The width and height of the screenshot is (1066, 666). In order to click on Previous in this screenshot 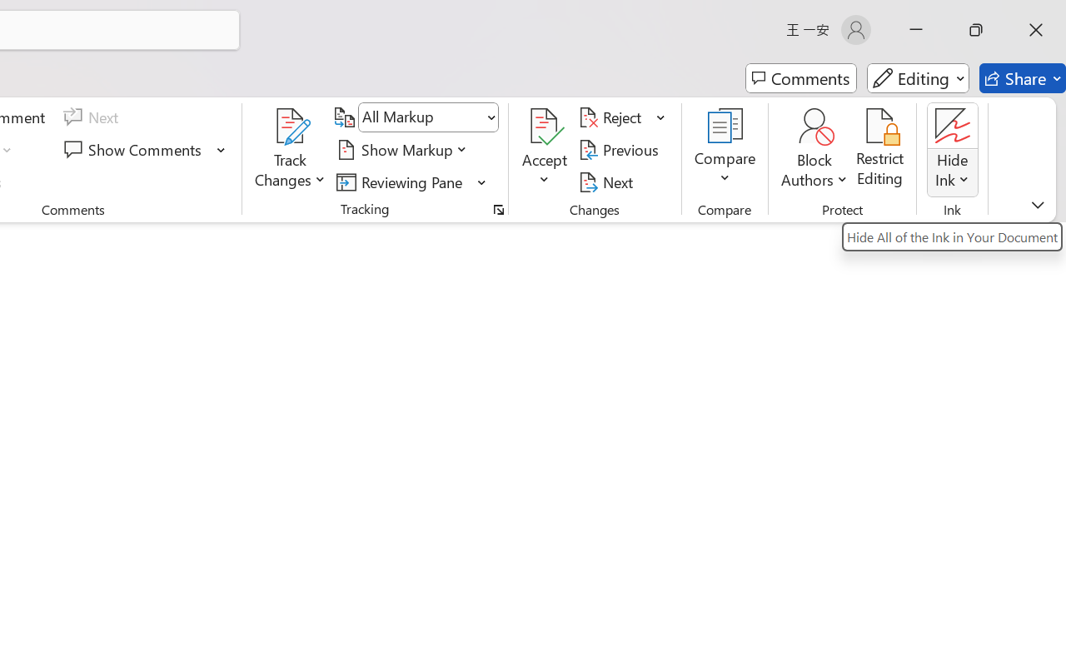, I will do `click(621, 150)`.